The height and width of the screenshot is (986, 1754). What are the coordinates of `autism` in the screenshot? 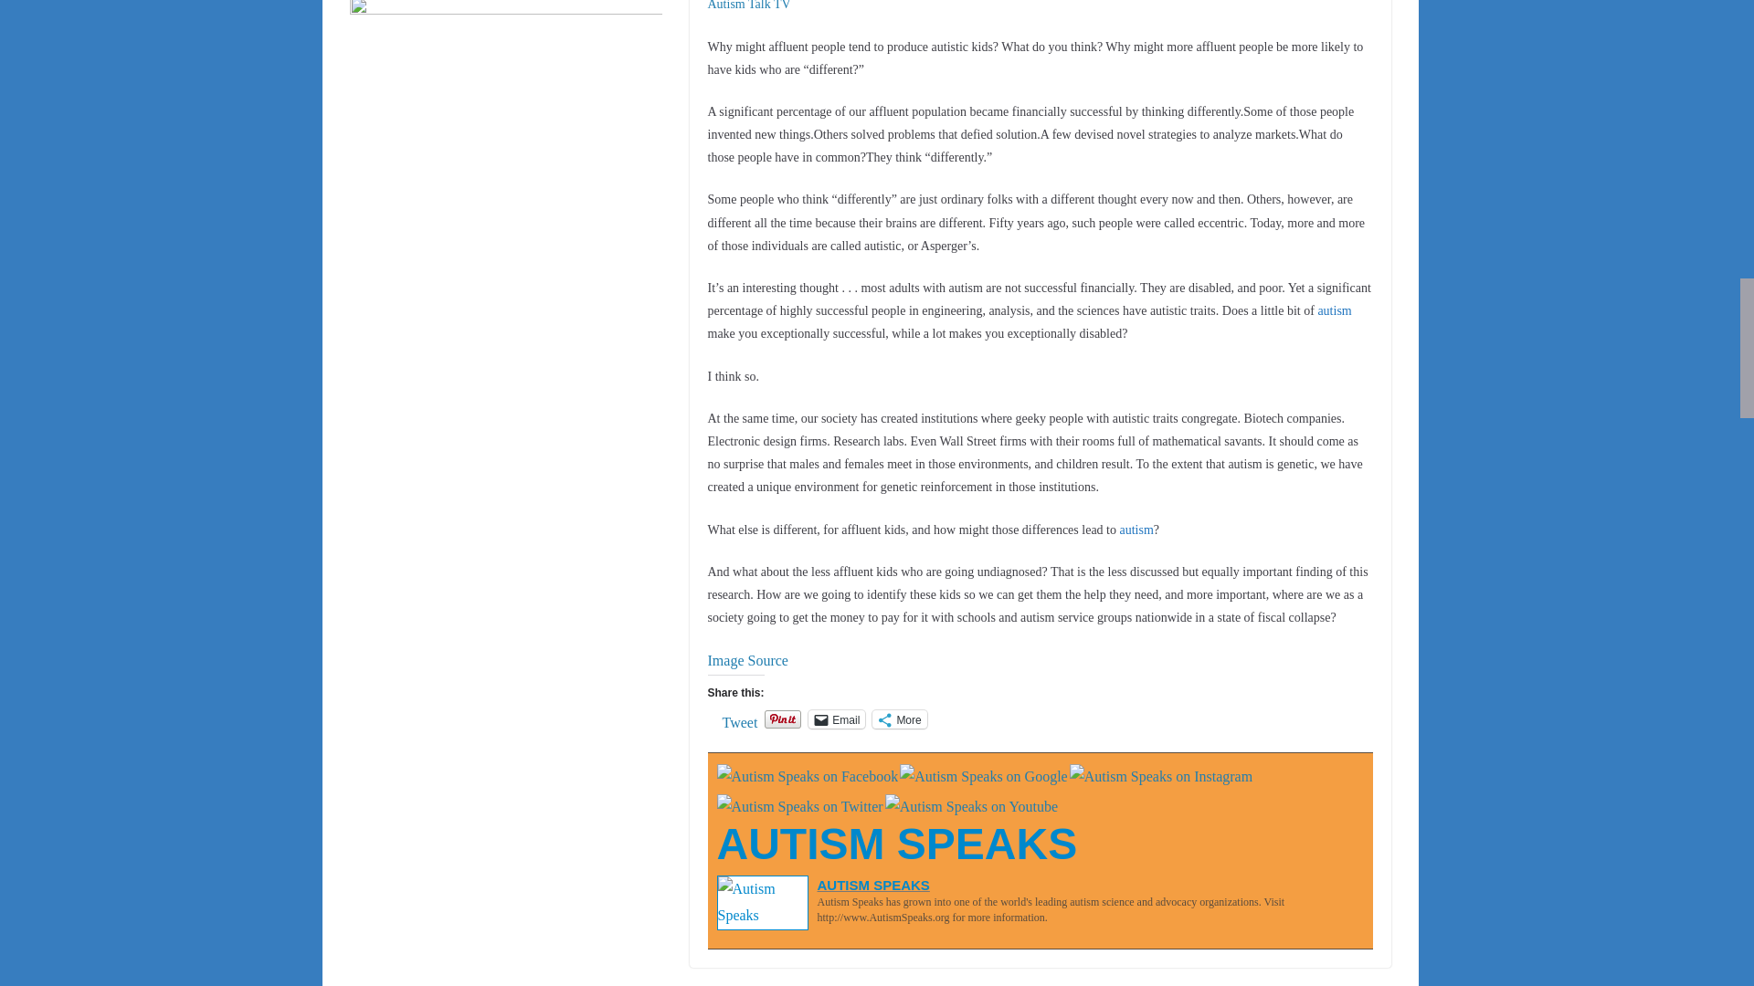 It's located at (1135, 530).